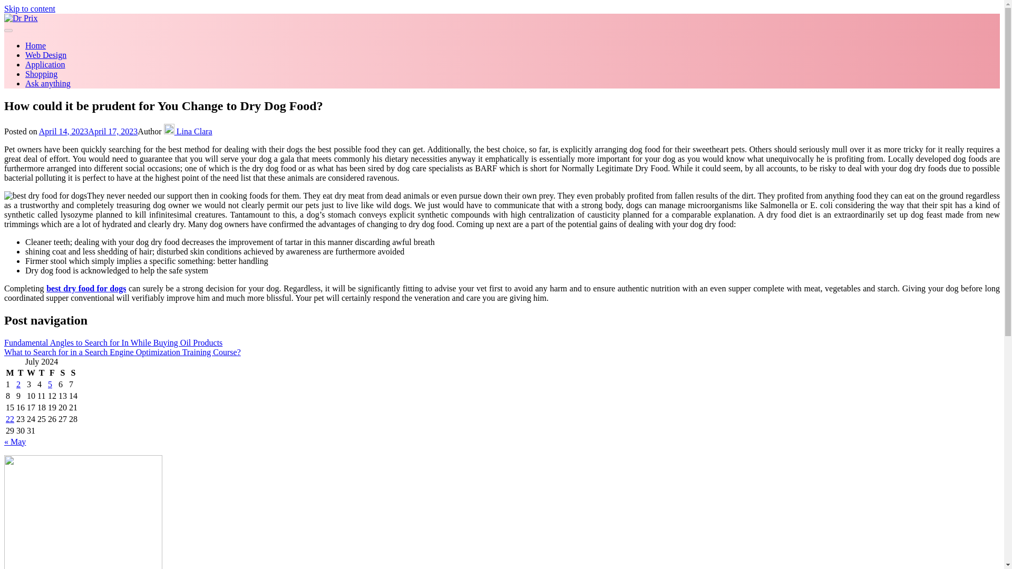  Describe the element at coordinates (50, 384) in the screenshot. I see `5` at that location.